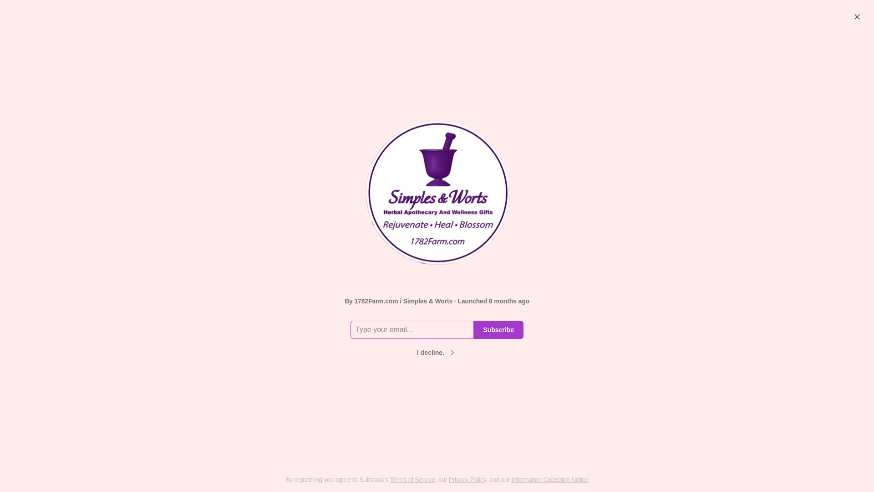 The width and height of the screenshot is (874, 492). Describe the element at coordinates (251, 44) in the screenshot. I see `Notes` at that location.